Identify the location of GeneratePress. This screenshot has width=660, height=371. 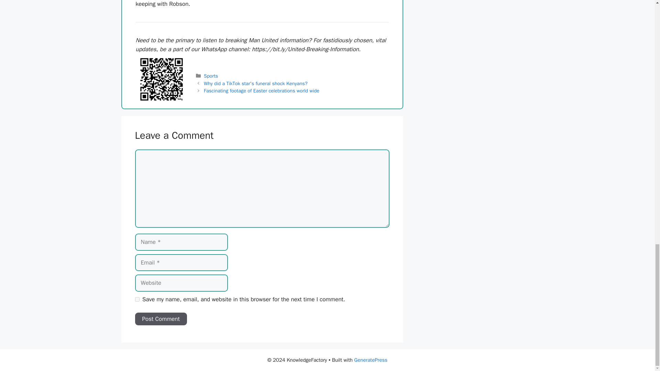
(371, 360).